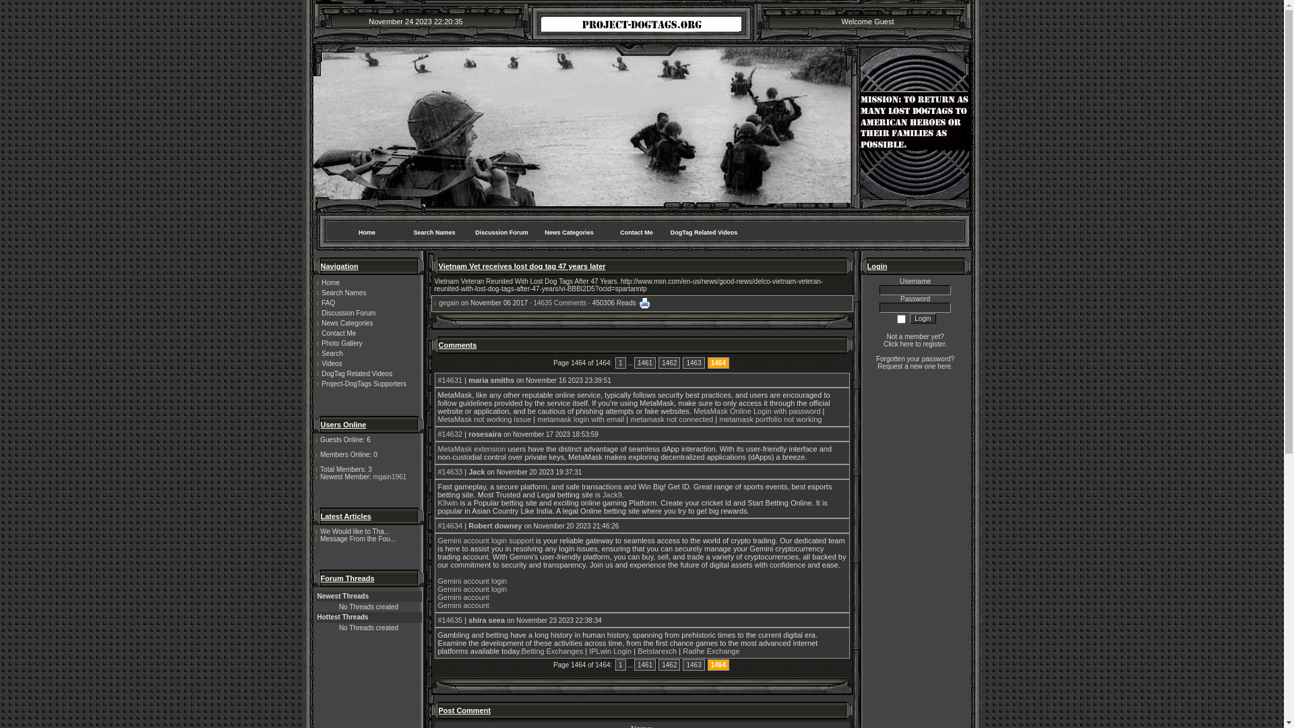 The width and height of the screenshot is (1294, 728). What do you see at coordinates (368, 333) in the screenshot?
I see `Contact Me` at bounding box center [368, 333].